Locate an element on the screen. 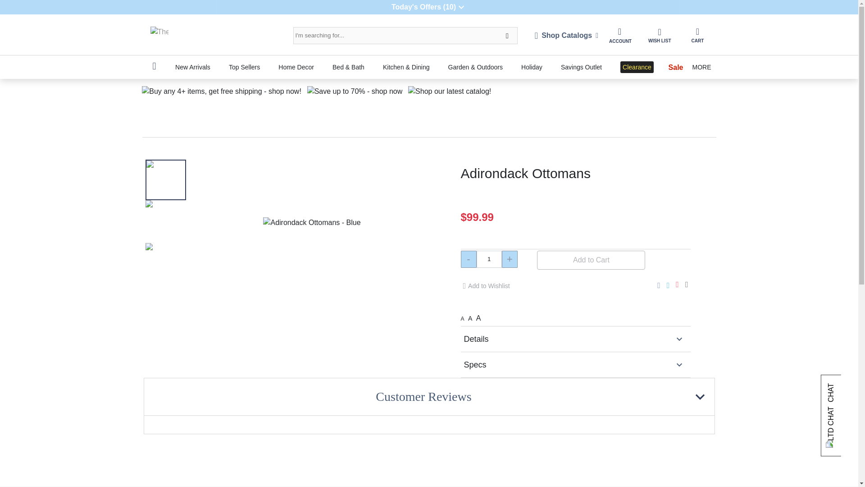 Image resolution: width=865 pixels, height=487 pixels. The Lakeside Collection is located at coordinates (159, 36).